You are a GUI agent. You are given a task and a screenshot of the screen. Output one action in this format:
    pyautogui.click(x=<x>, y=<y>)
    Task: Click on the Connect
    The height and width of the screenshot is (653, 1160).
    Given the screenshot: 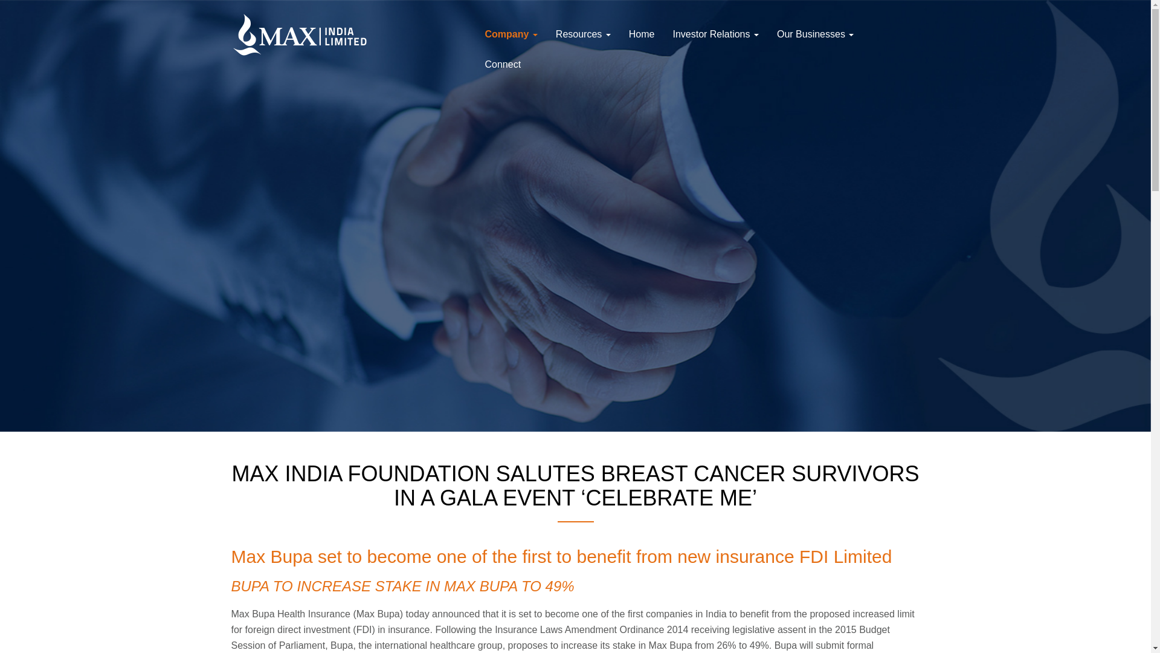 What is the action you would take?
    pyautogui.click(x=503, y=64)
    